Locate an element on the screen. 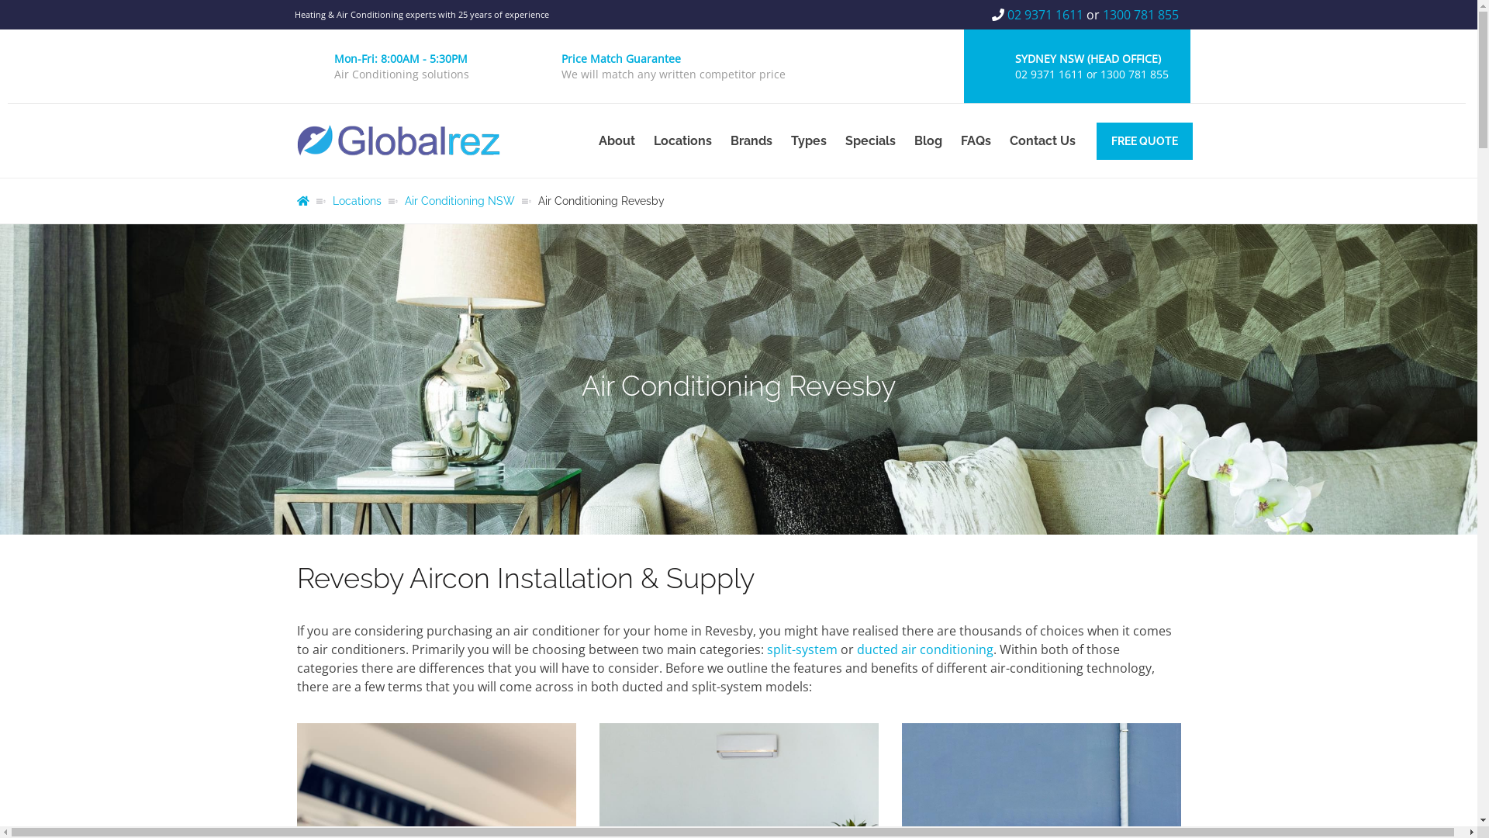  Price Match Guarantee is located at coordinates (621, 59).